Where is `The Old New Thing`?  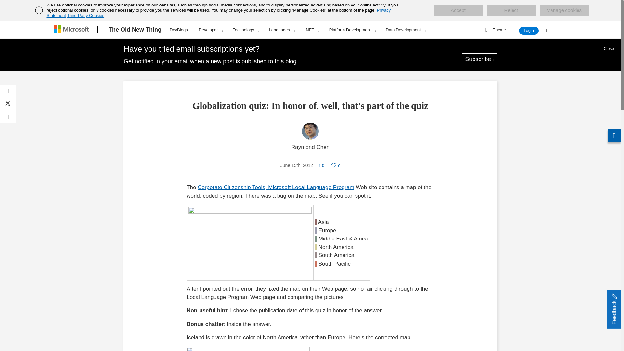 The Old New Thing is located at coordinates (135, 30).